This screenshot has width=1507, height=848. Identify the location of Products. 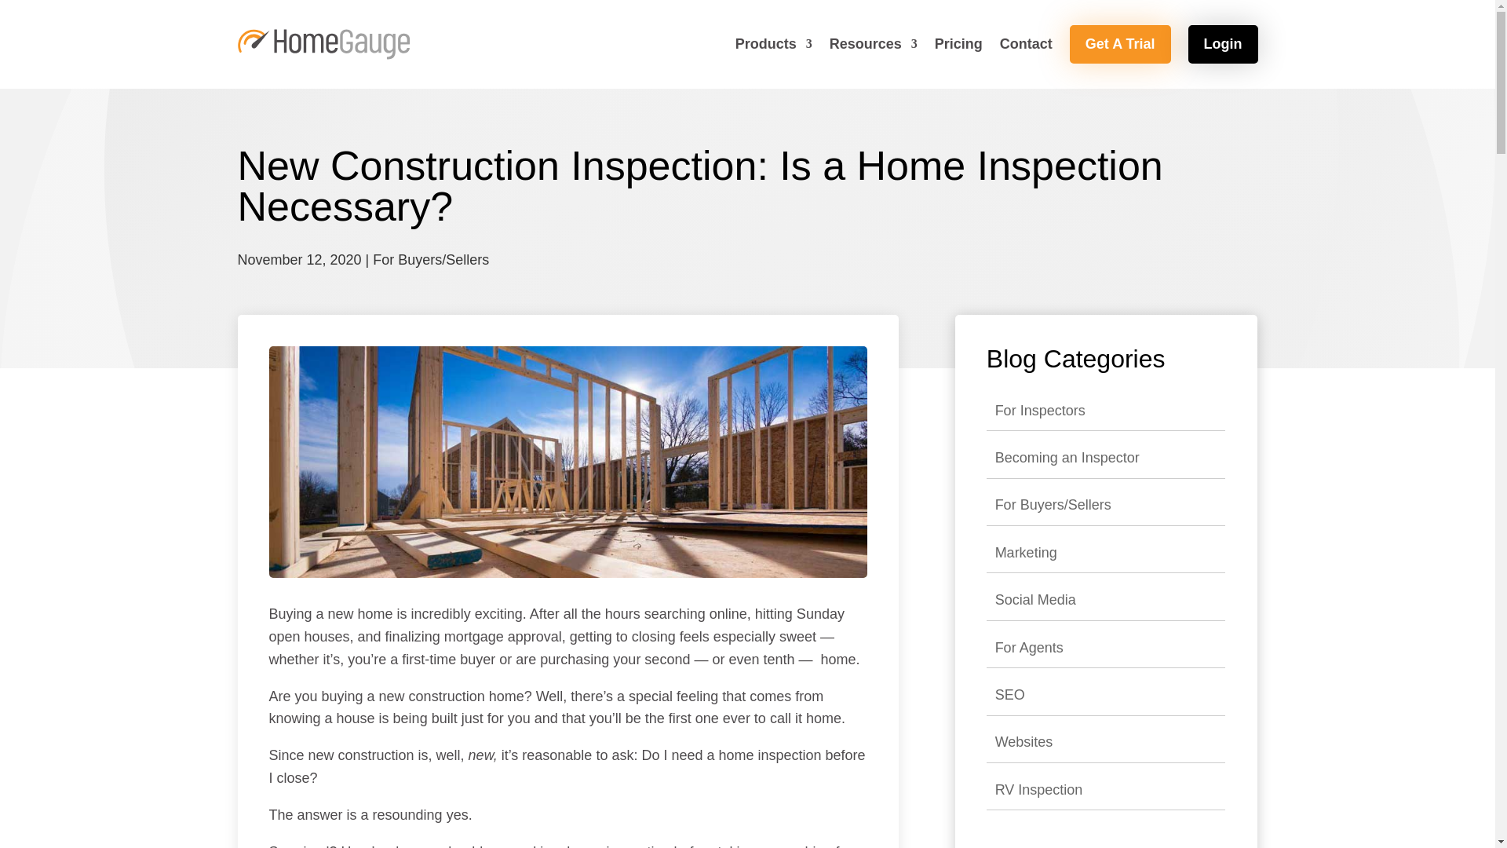
(773, 44).